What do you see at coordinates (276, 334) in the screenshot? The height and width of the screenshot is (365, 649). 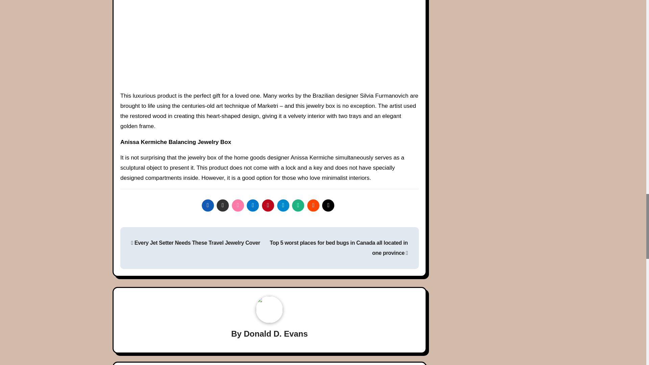 I see `Donald D. Evans` at bounding box center [276, 334].